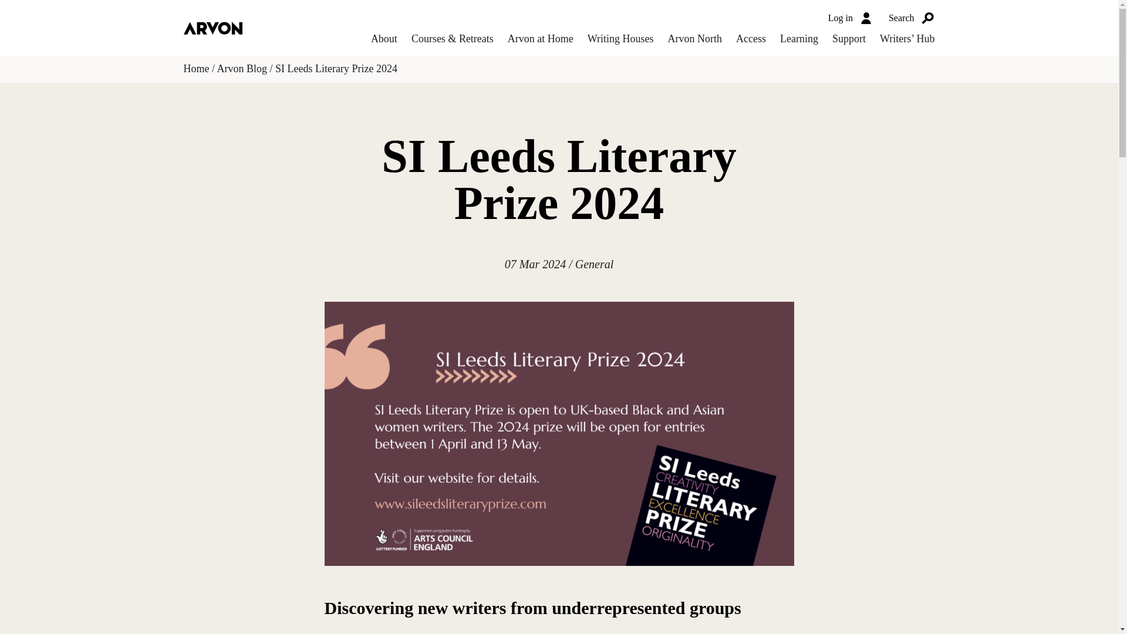 The width and height of the screenshot is (1127, 634). Describe the element at coordinates (620, 39) in the screenshot. I see `Writing Houses` at that location.